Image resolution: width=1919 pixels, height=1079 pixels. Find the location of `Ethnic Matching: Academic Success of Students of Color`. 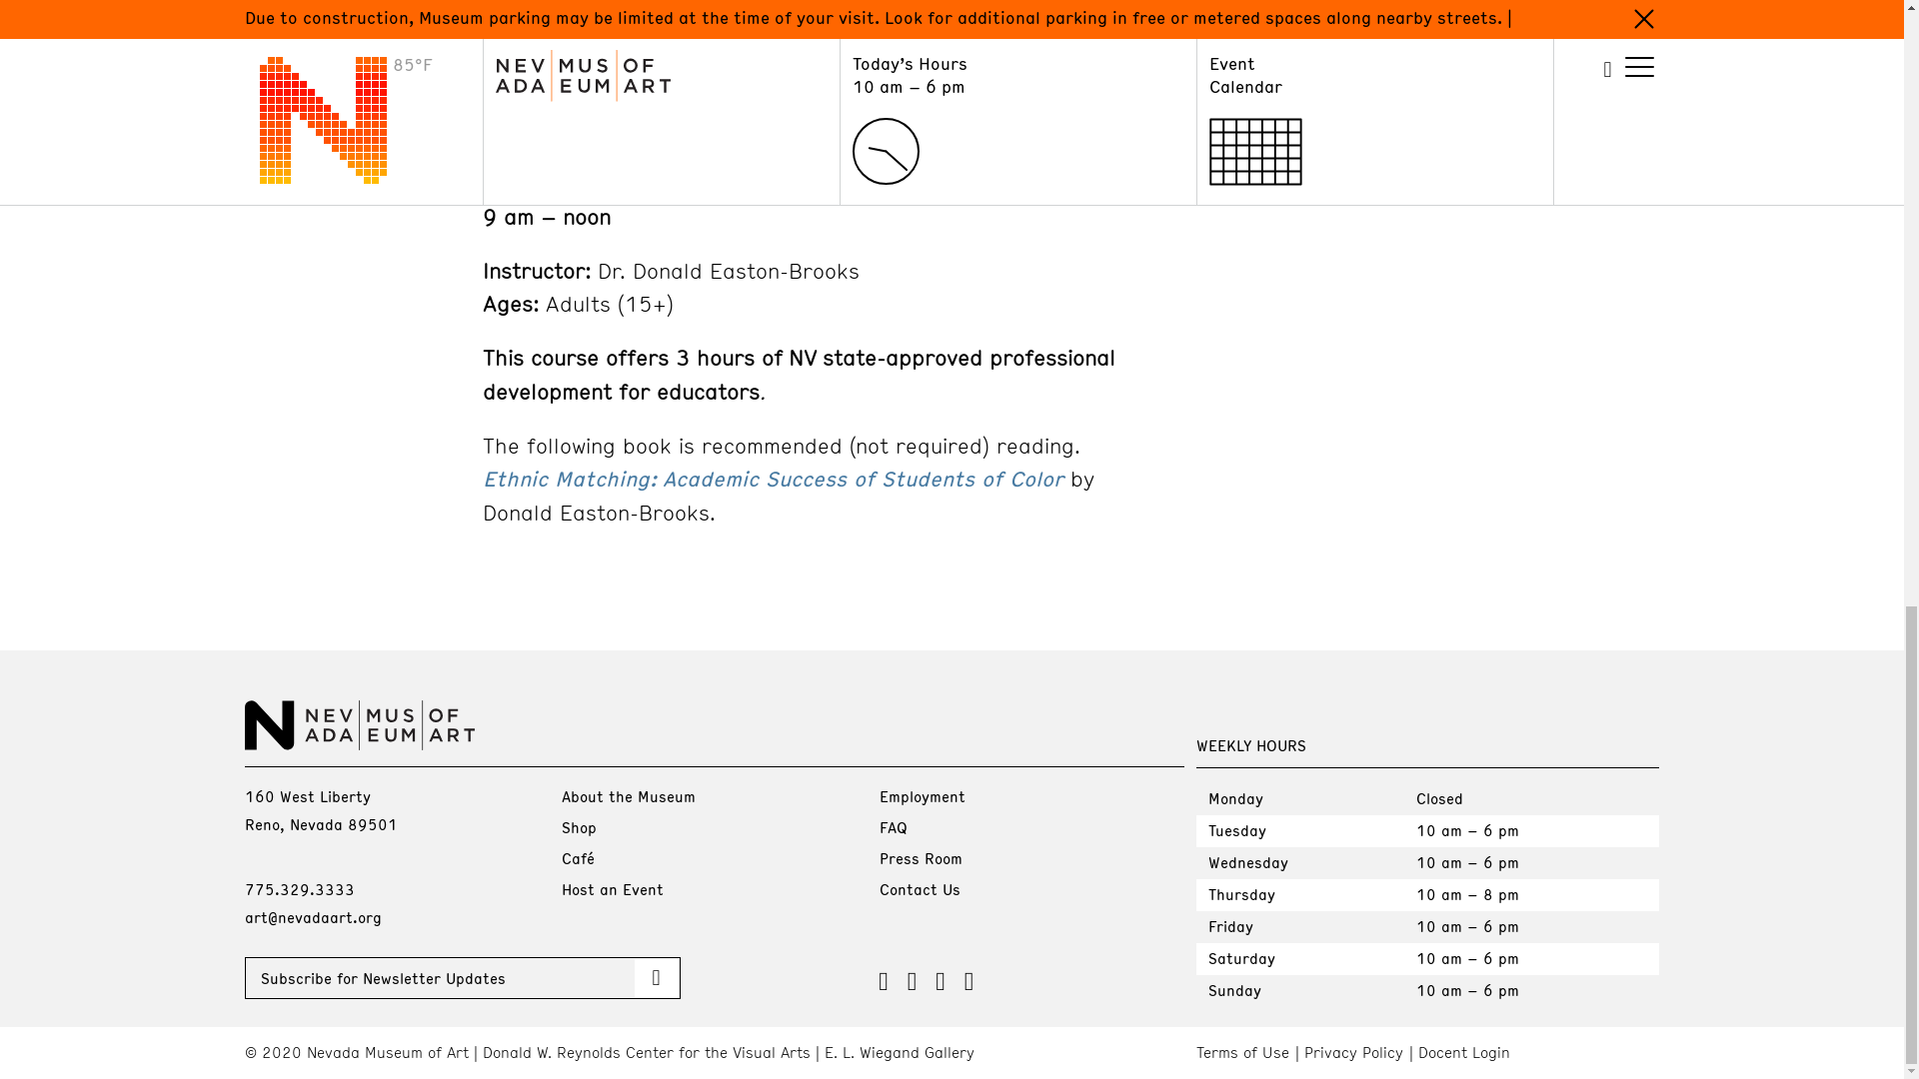

Ethnic Matching: Academic Success of Students of Color is located at coordinates (772, 478).